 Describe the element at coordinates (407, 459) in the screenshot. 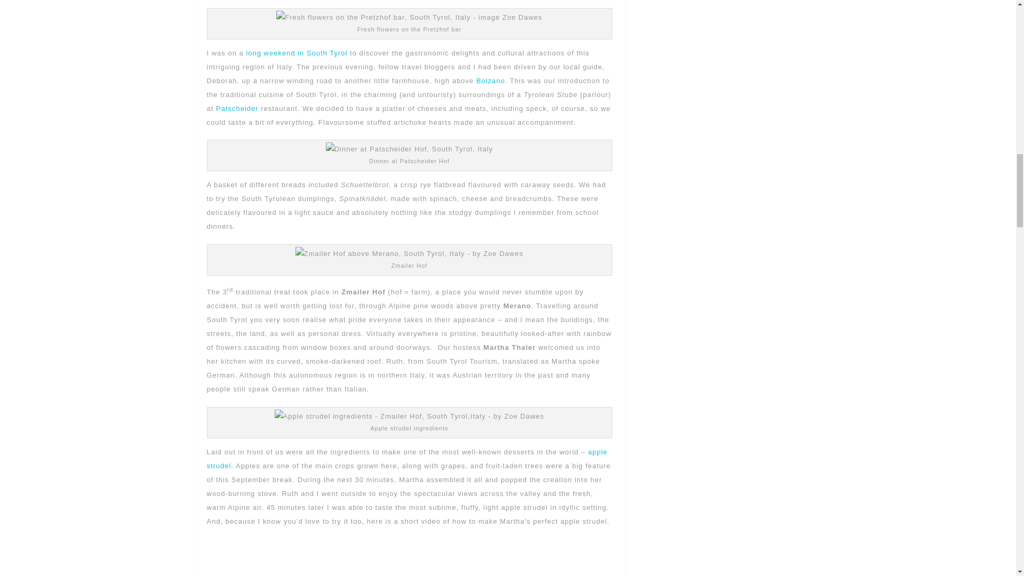

I see `apple strudel` at that location.